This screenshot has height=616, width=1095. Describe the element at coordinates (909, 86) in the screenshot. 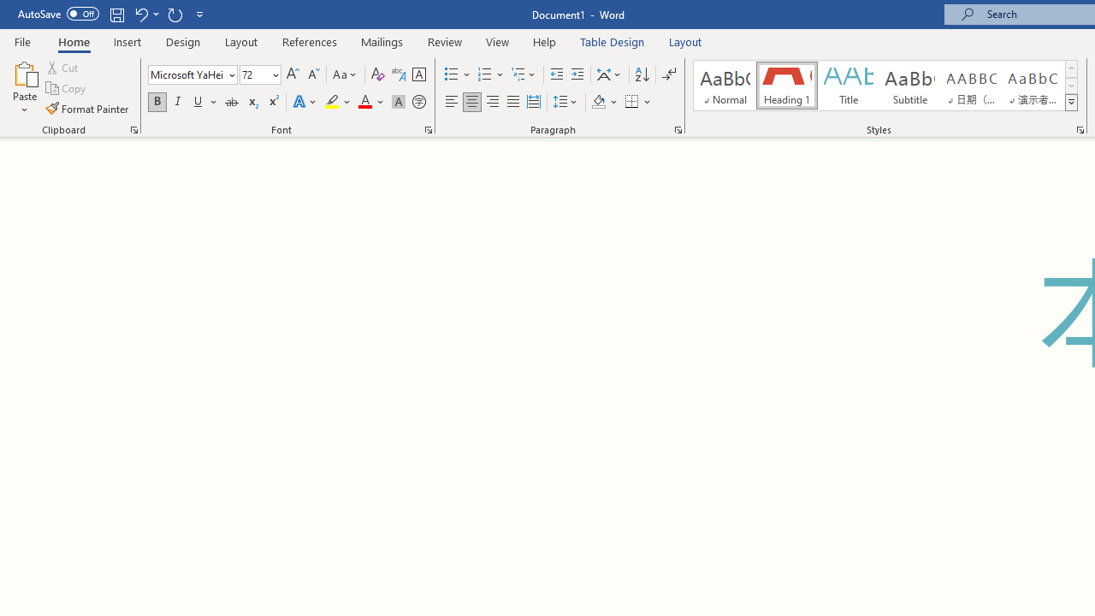

I see `Subtitle` at that location.